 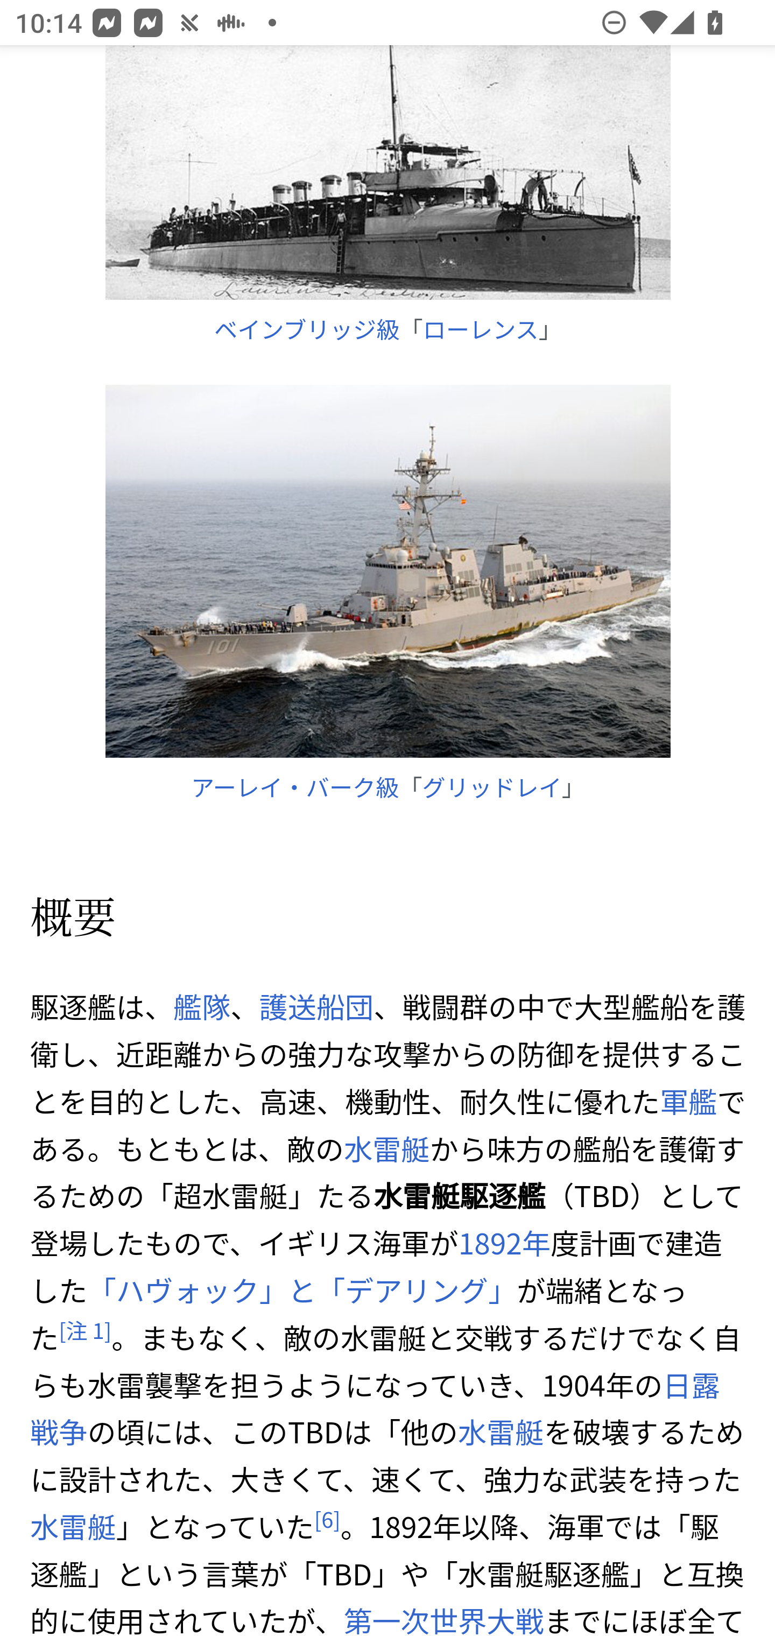 I want to click on ローレンス, so click(x=480, y=328).